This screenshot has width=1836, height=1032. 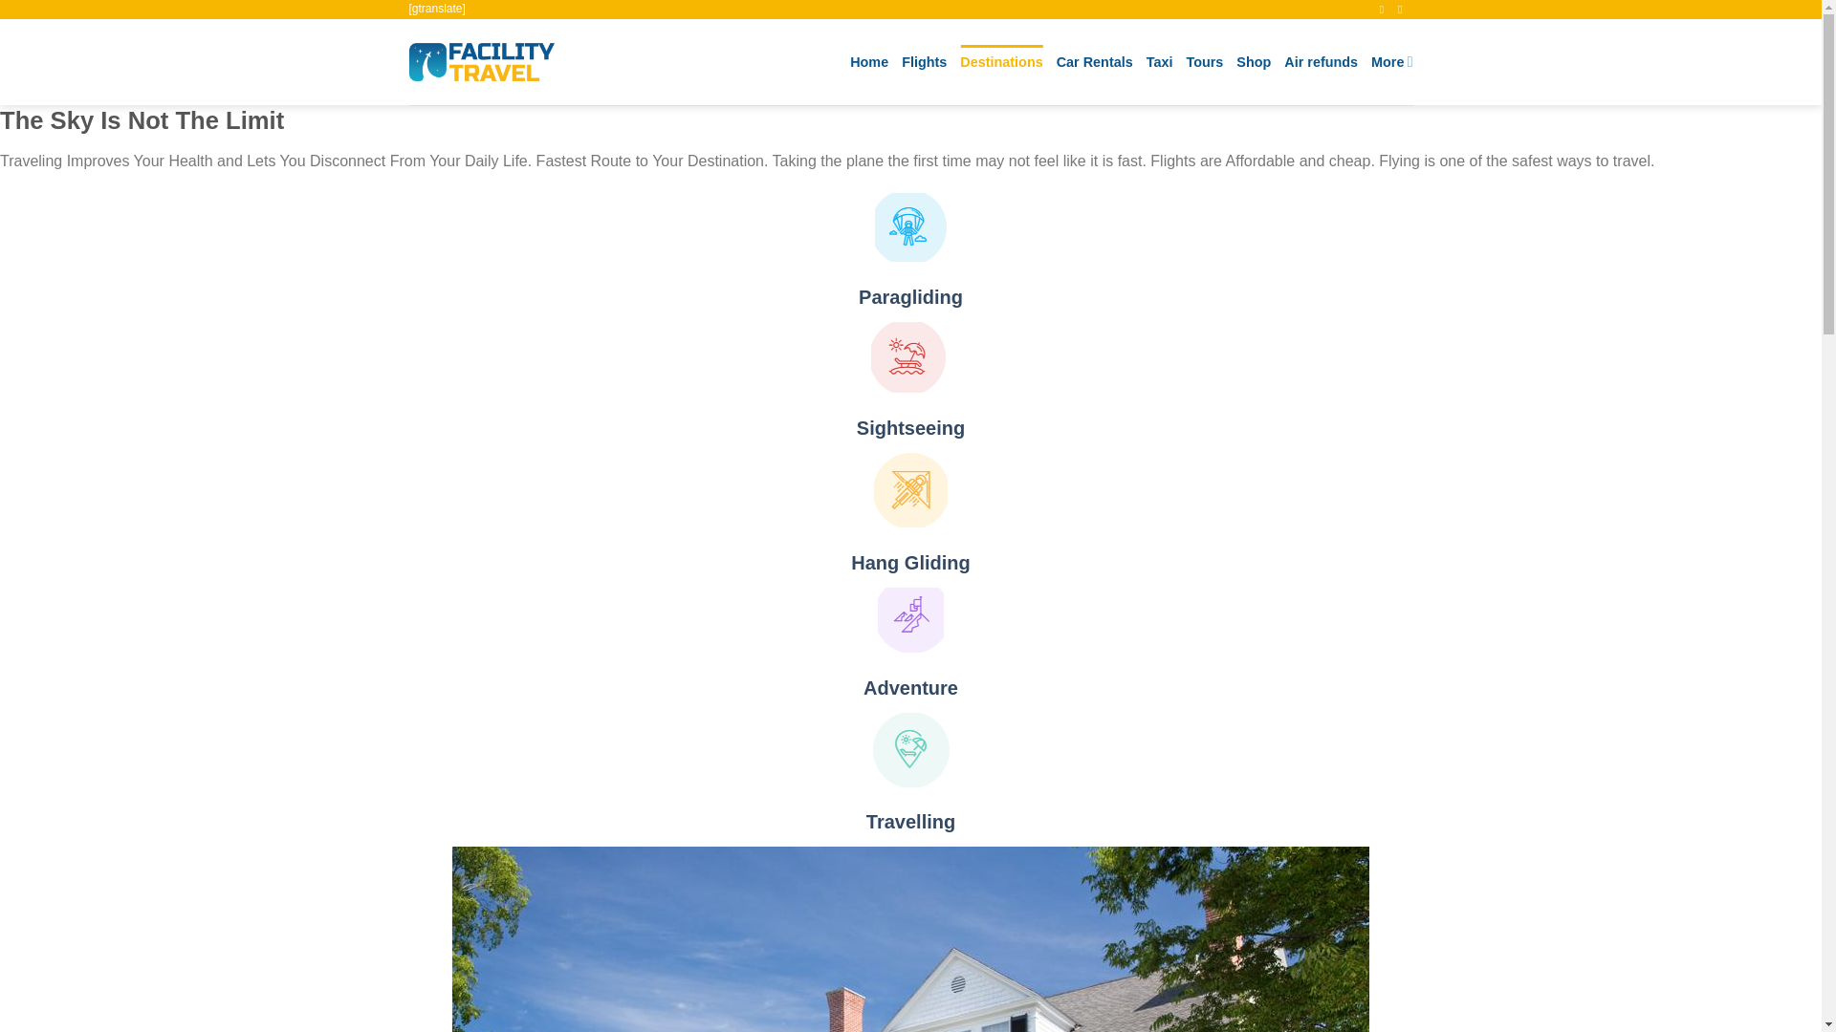 I want to click on Car Rentals, so click(x=1094, y=62).